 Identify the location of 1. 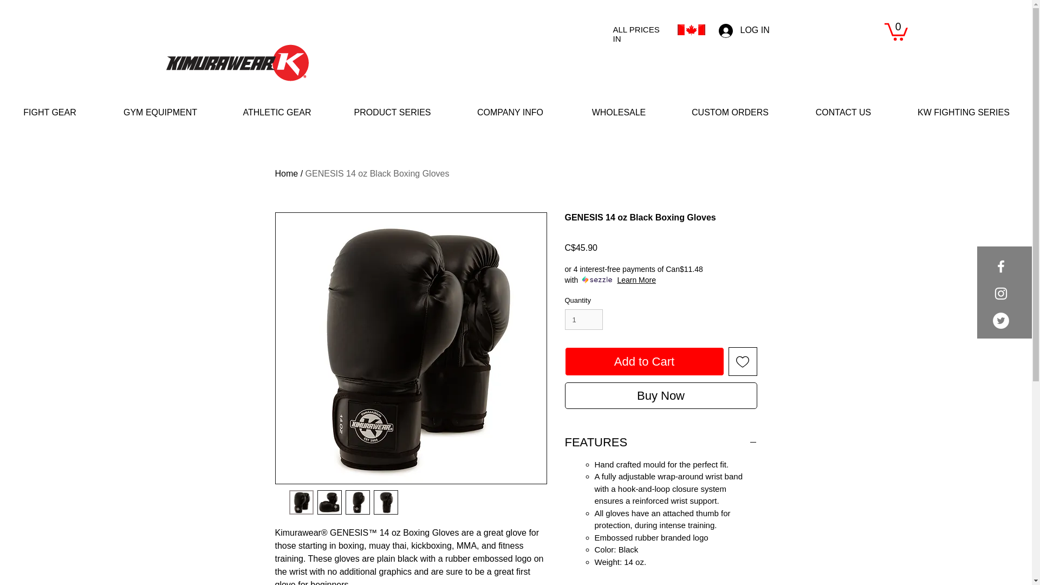
(584, 320).